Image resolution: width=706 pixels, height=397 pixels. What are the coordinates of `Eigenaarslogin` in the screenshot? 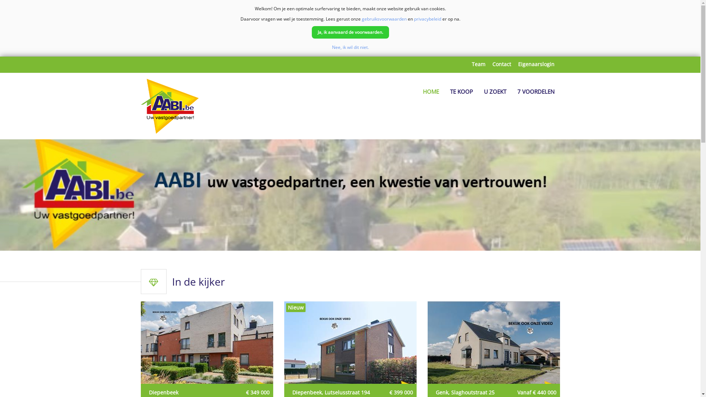 It's located at (536, 65).